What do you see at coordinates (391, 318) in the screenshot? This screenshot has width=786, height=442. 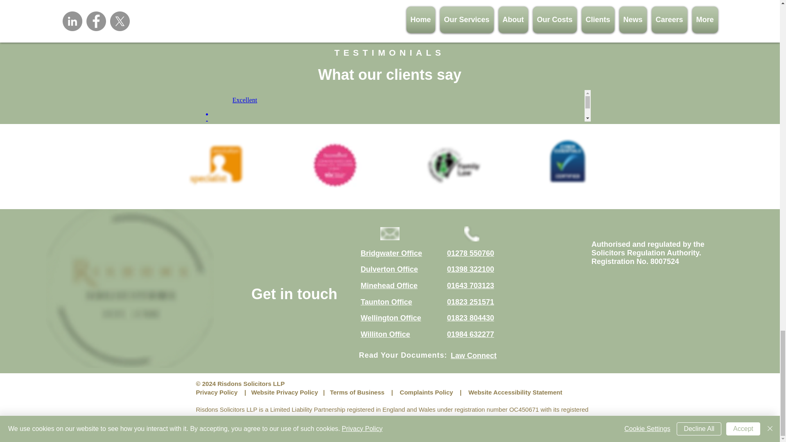 I see `Wellington Office` at bounding box center [391, 318].